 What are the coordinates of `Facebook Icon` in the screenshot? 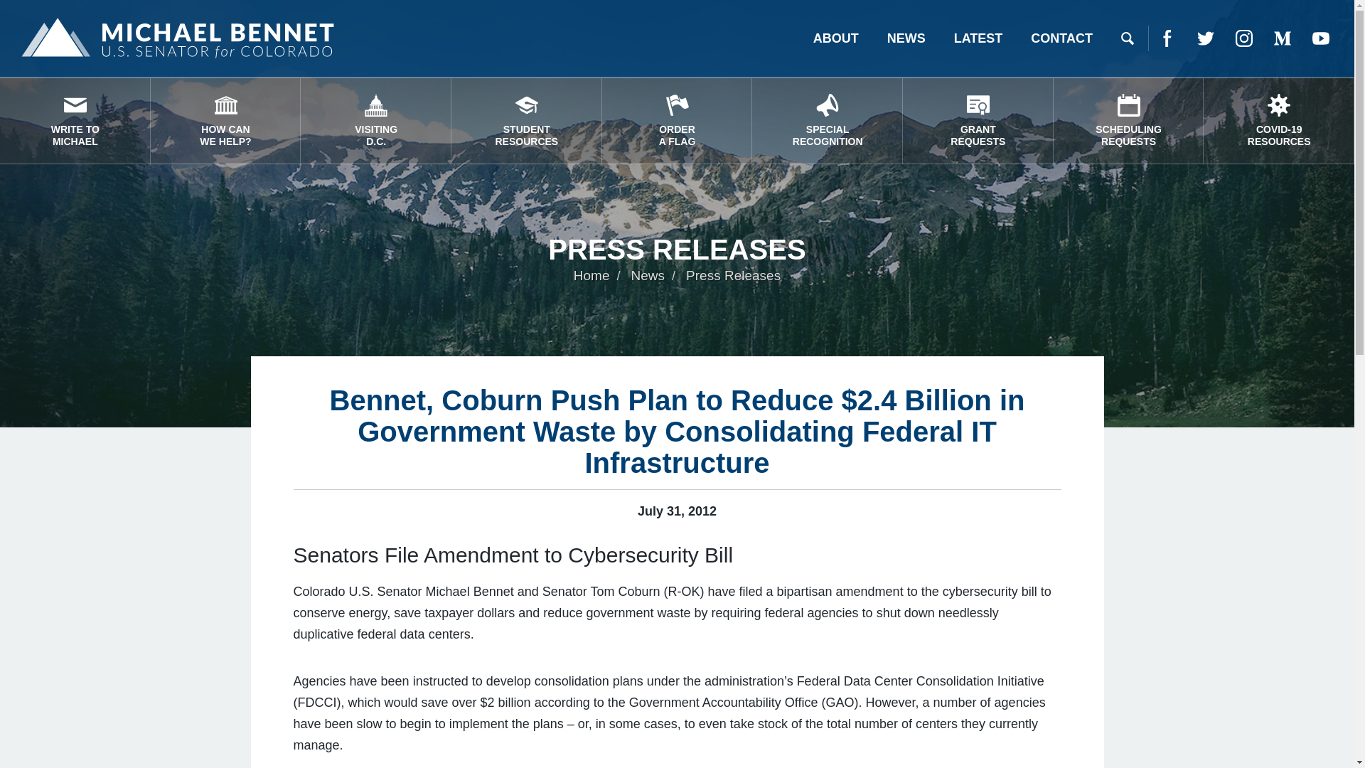 It's located at (1062, 38).